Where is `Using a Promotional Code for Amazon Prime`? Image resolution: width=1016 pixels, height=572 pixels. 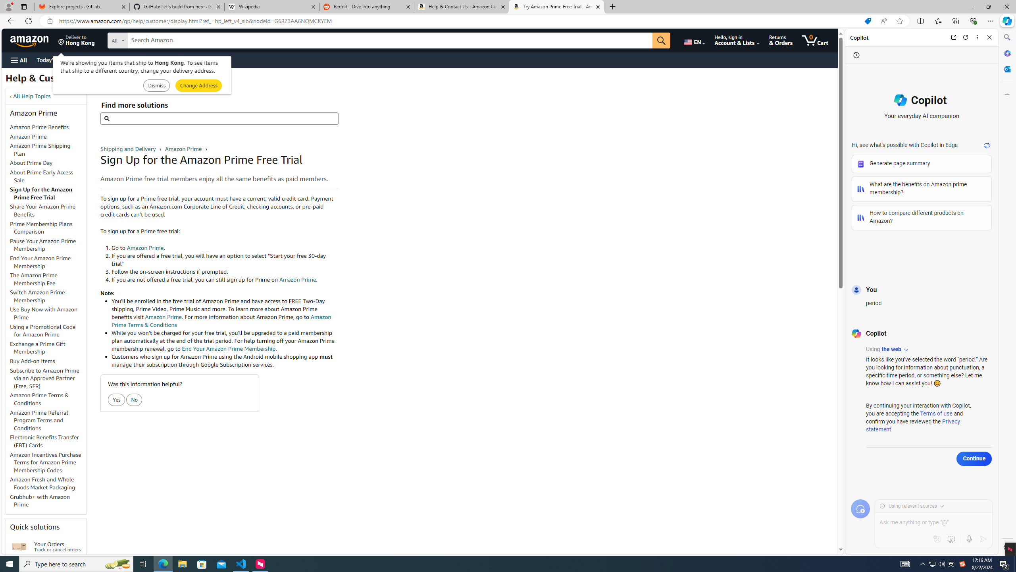 Using a Promotional Code for Amazon Prime is located at coordinates (48, 330).